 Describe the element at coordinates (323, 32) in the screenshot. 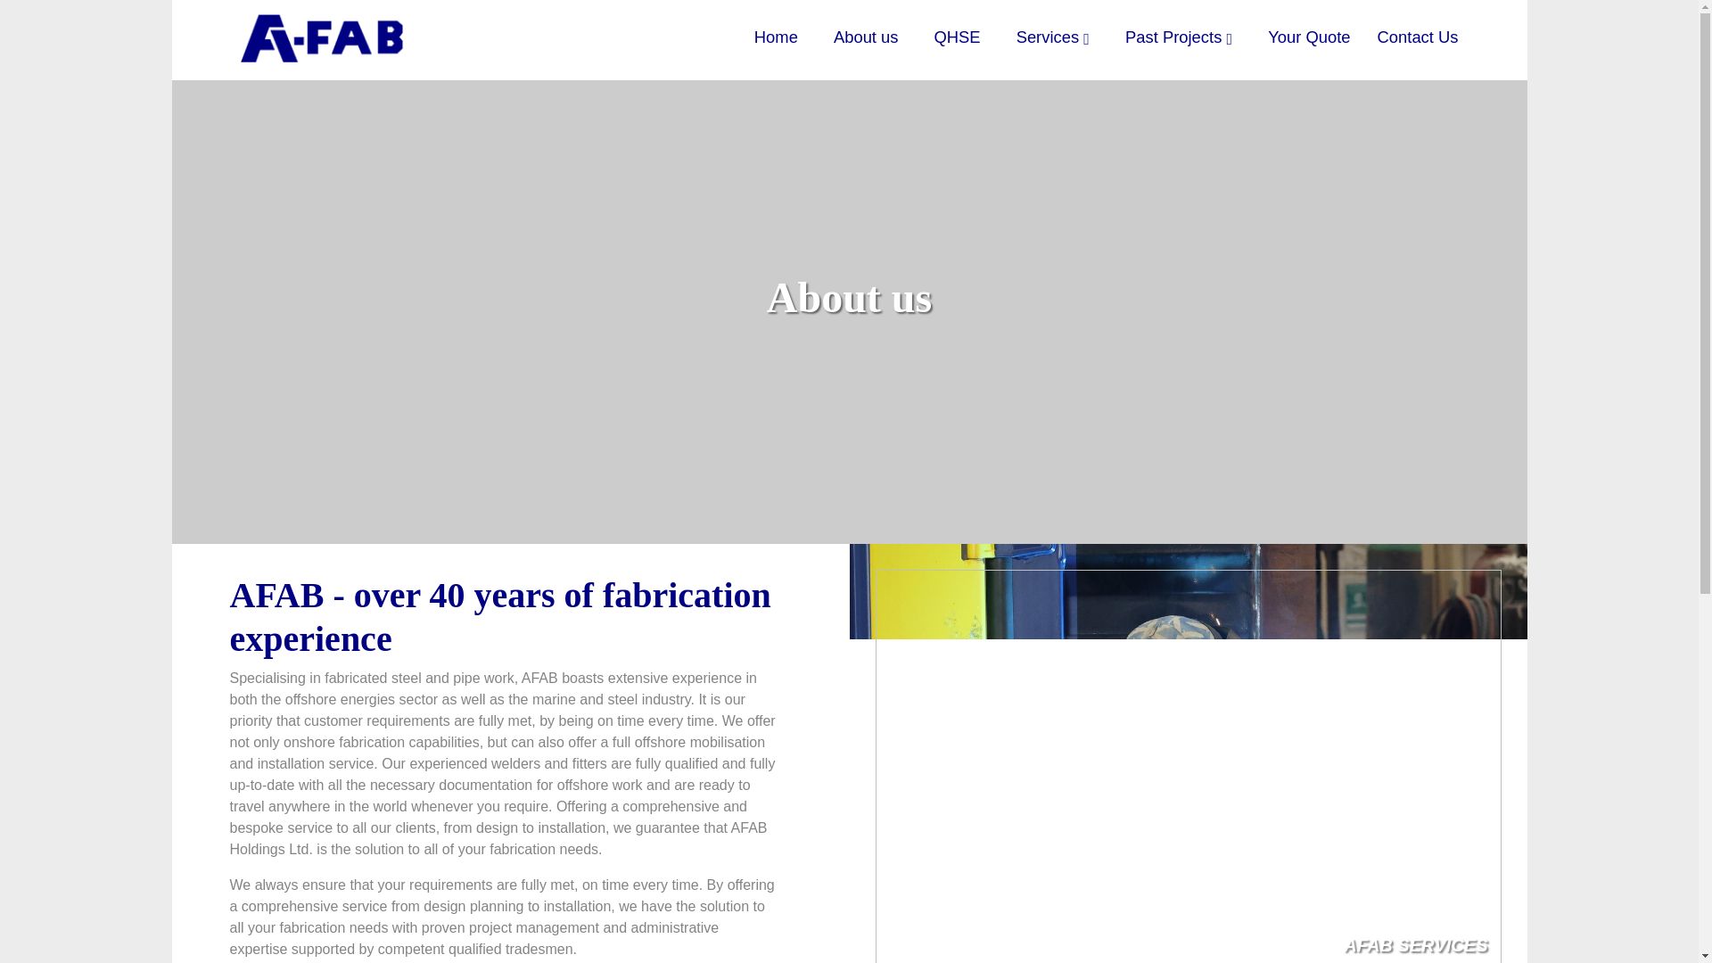

I see `AFAB` at that location.